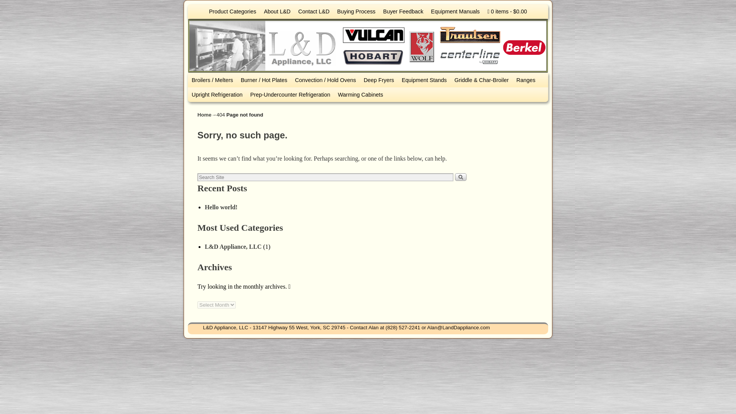 Image resolution: width=736 pixels, height=414 pixels. What do you see at coordinates (217, 94) in the screenshot?
I see `Upright Refrigeration` at bounding box center [217, 94].